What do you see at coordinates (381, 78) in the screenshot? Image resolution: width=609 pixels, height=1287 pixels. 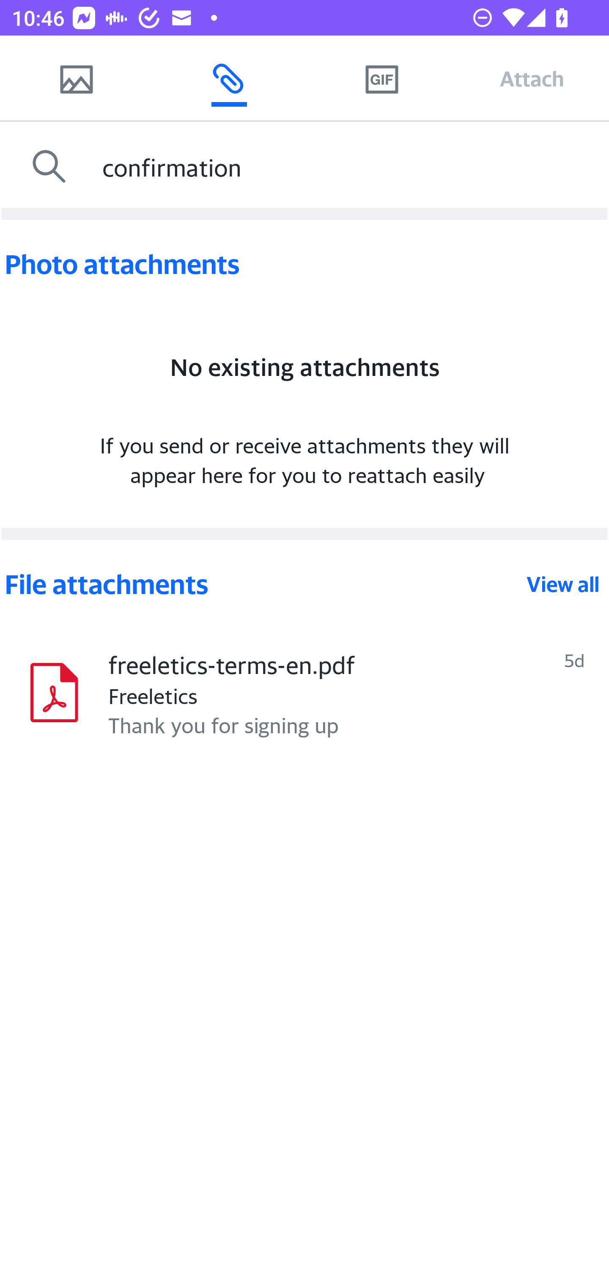 I see `GIFs` at bounding box center [381, 78].